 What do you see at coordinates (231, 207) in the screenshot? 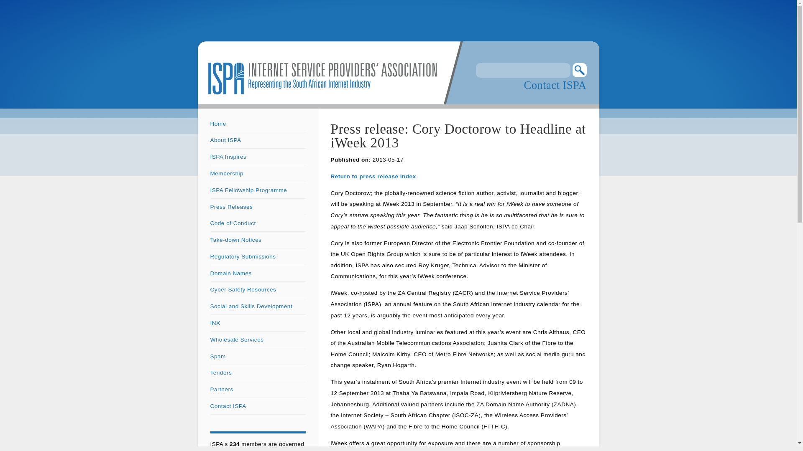
I see `Press Releases` at bounding box center [231, 207].